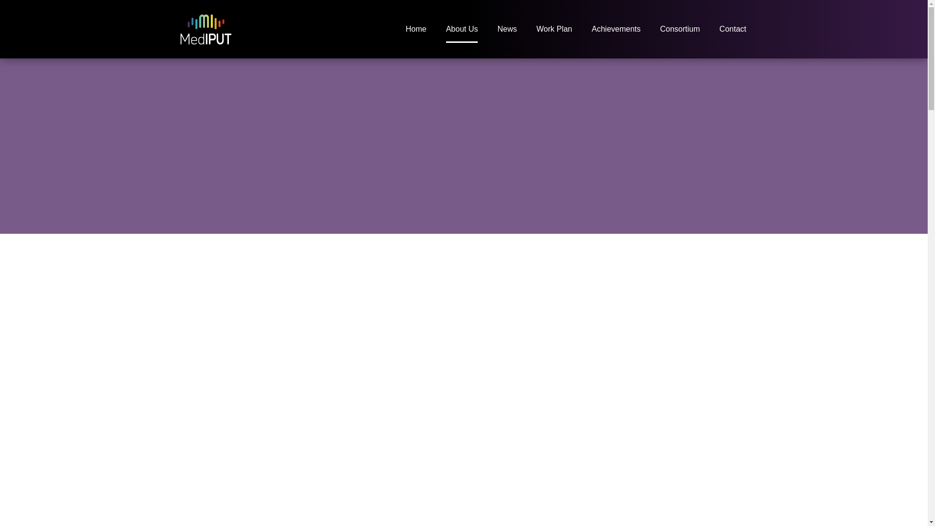  I want to click on Work Plan, so click(554, 29).